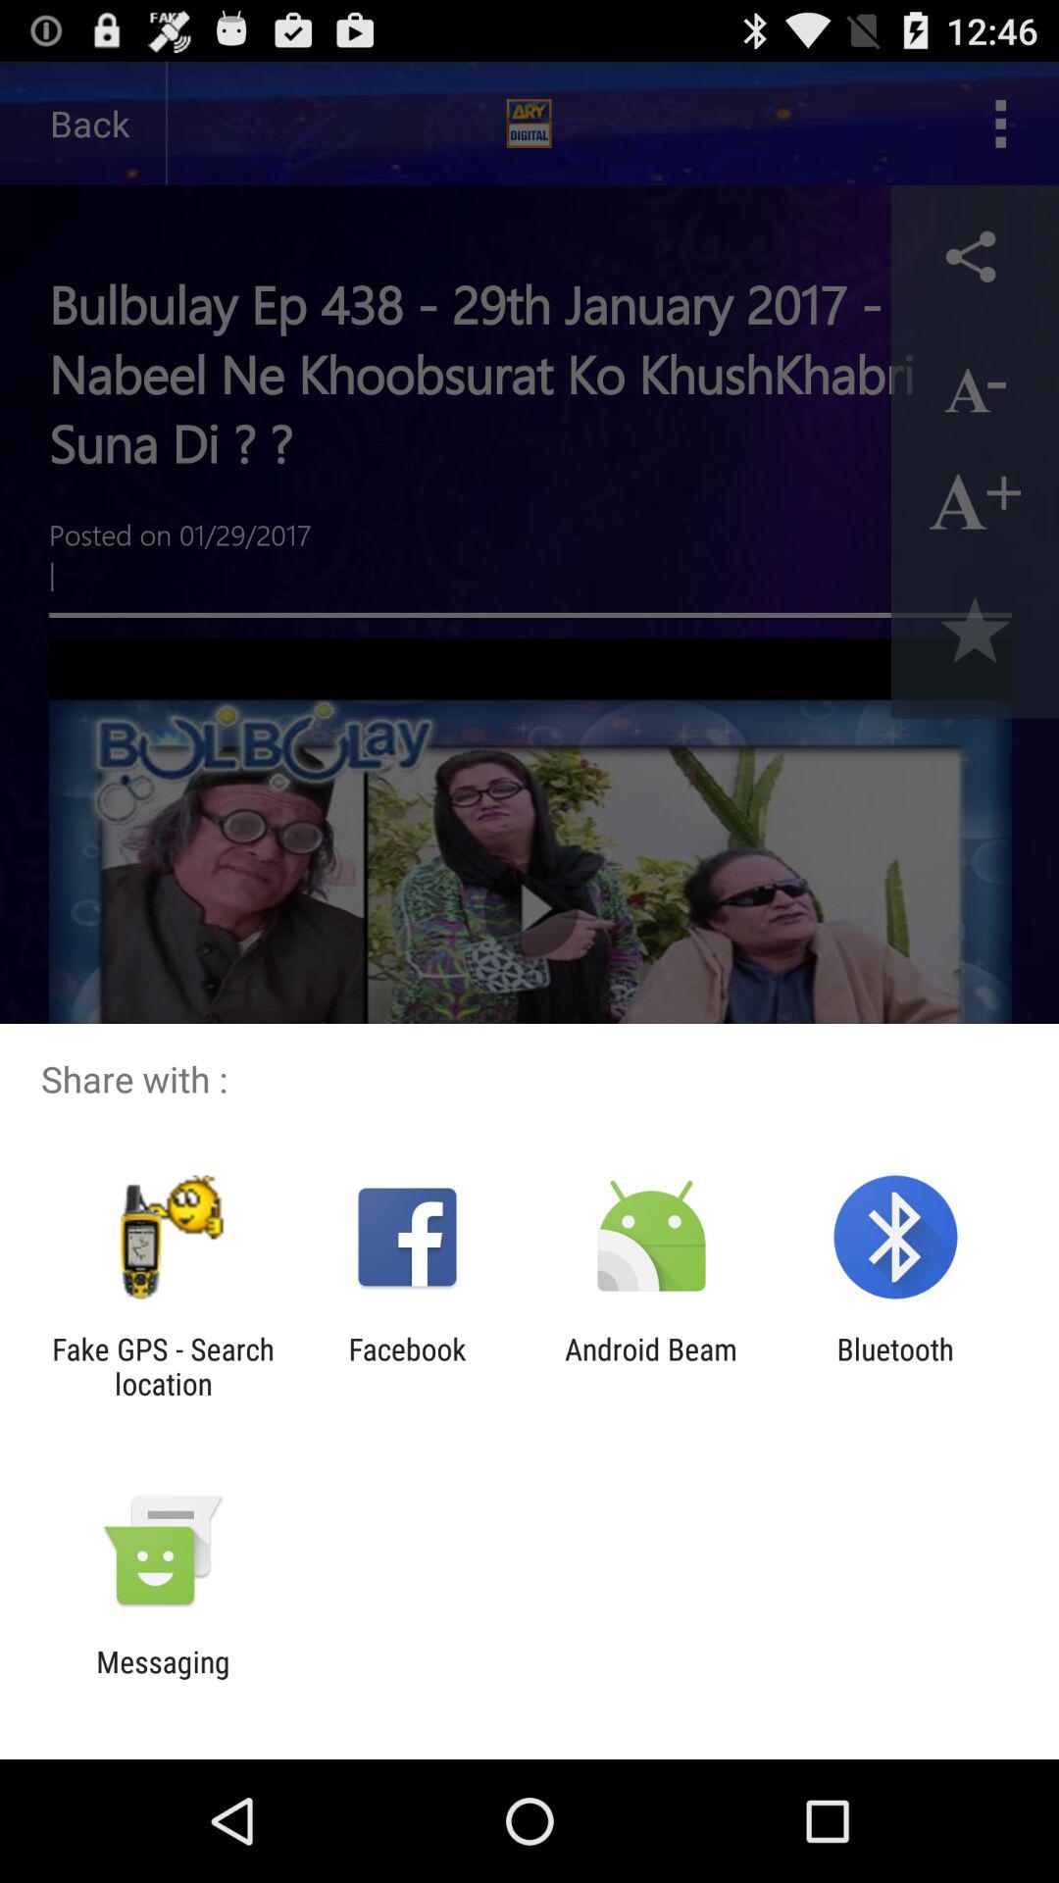  I want to click on open fake gps search item, so click(163, 1366).